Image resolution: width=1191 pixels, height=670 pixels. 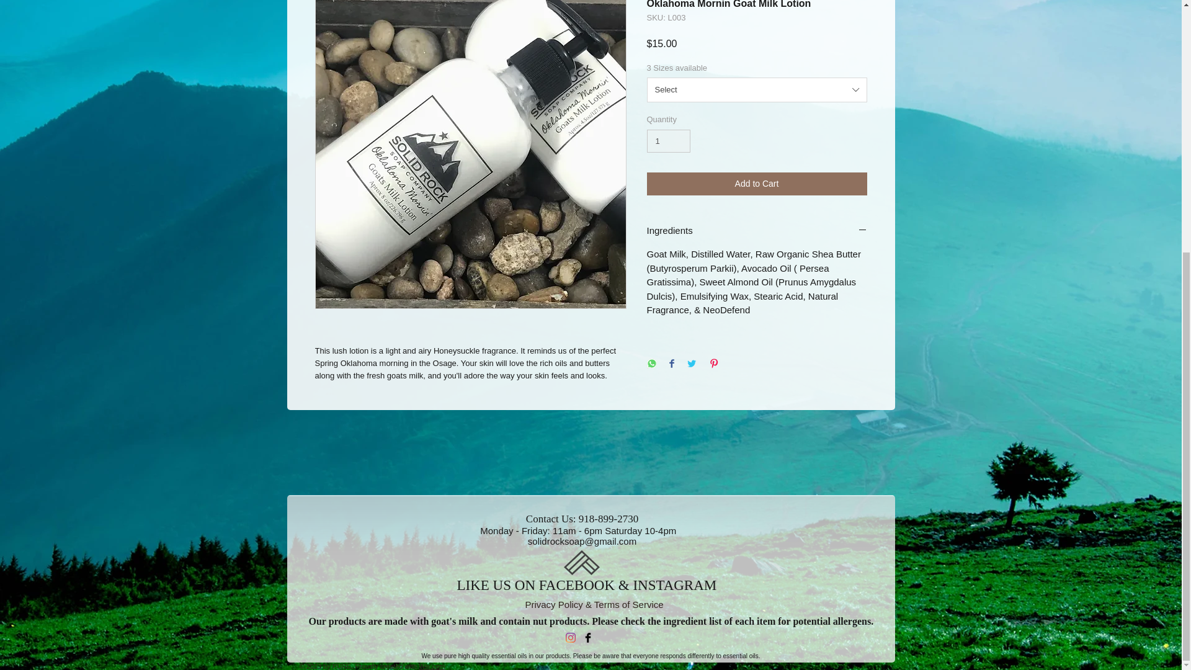 What do you see at coordinates (757, 184) in the screenshot?
I see `Add to Cart` at bounding box center [757, 184].